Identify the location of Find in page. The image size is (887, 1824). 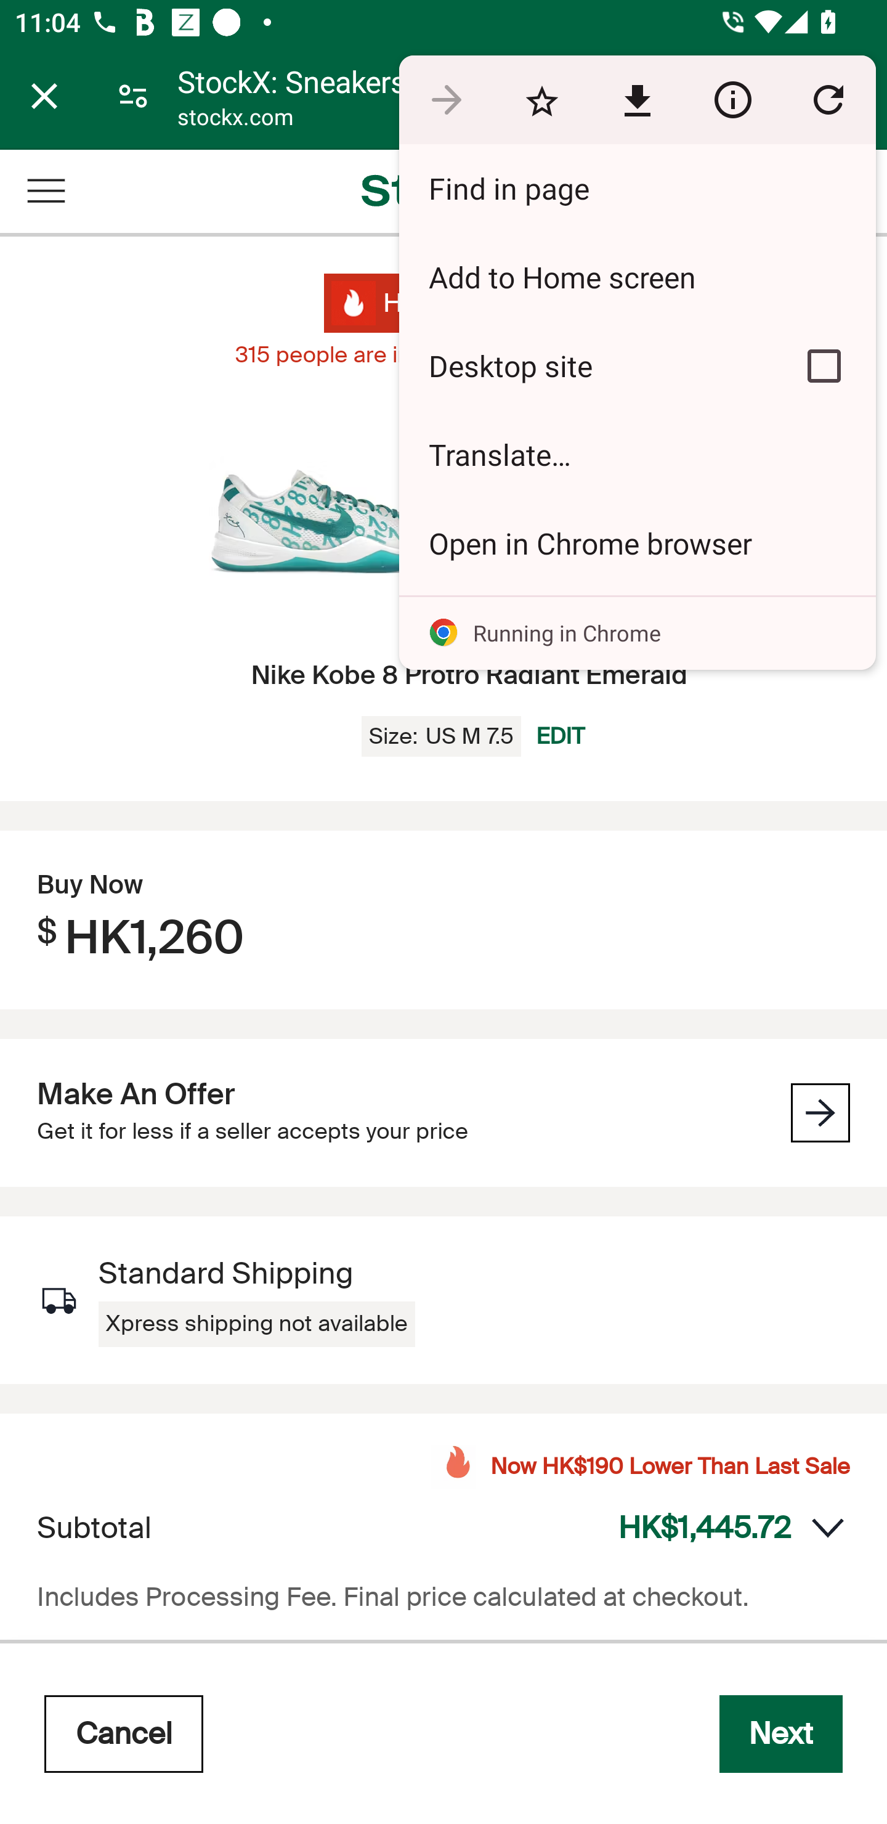
(638, 189).